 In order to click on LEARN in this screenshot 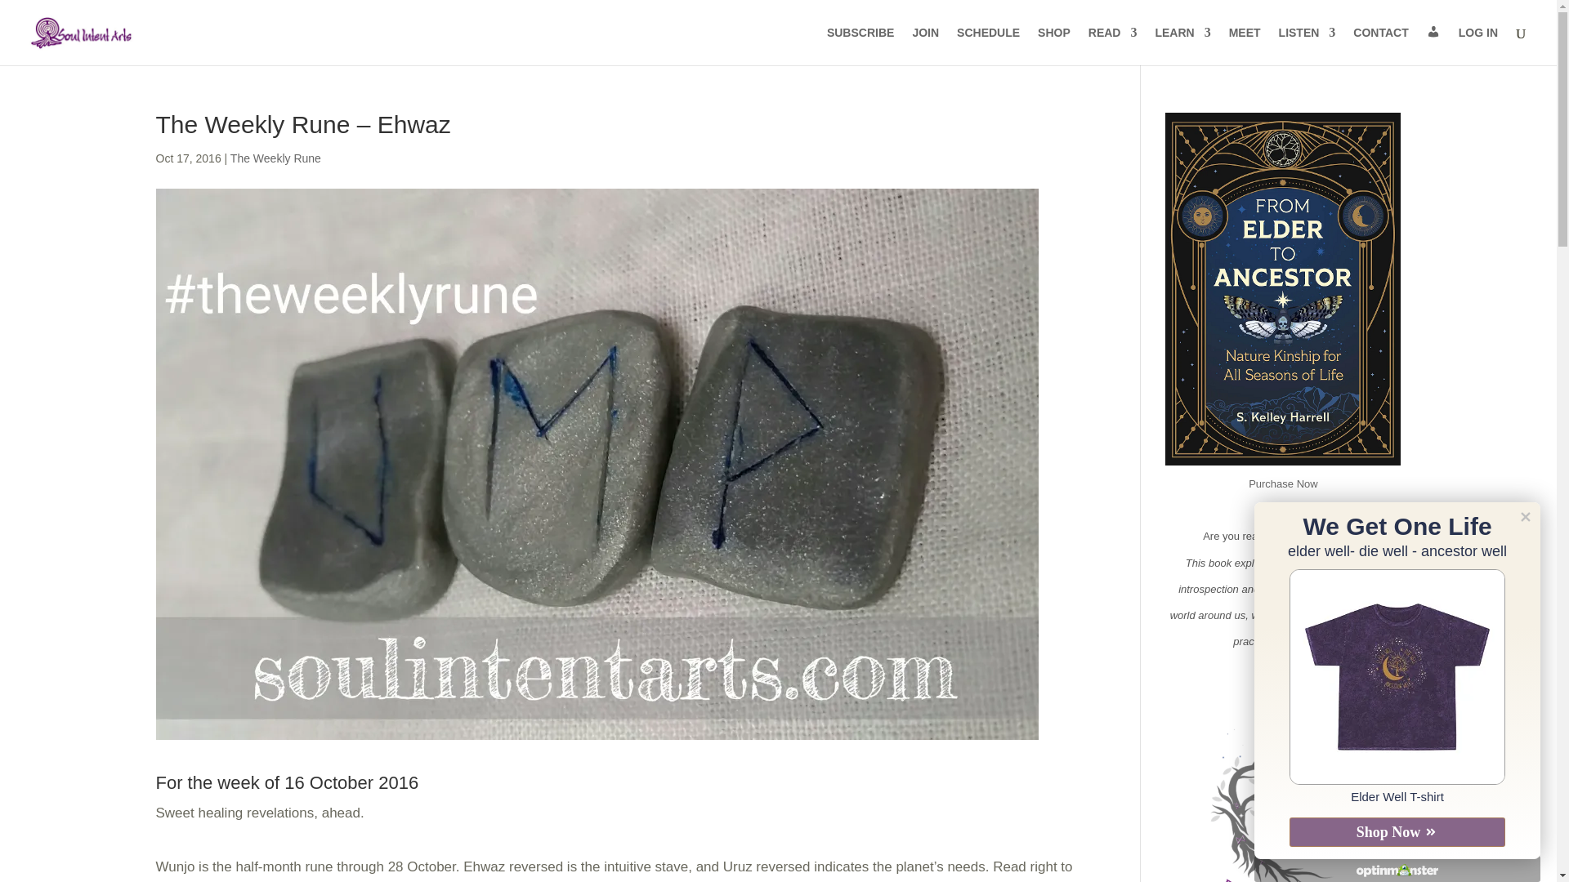, I will do `click(1182, 46)`.